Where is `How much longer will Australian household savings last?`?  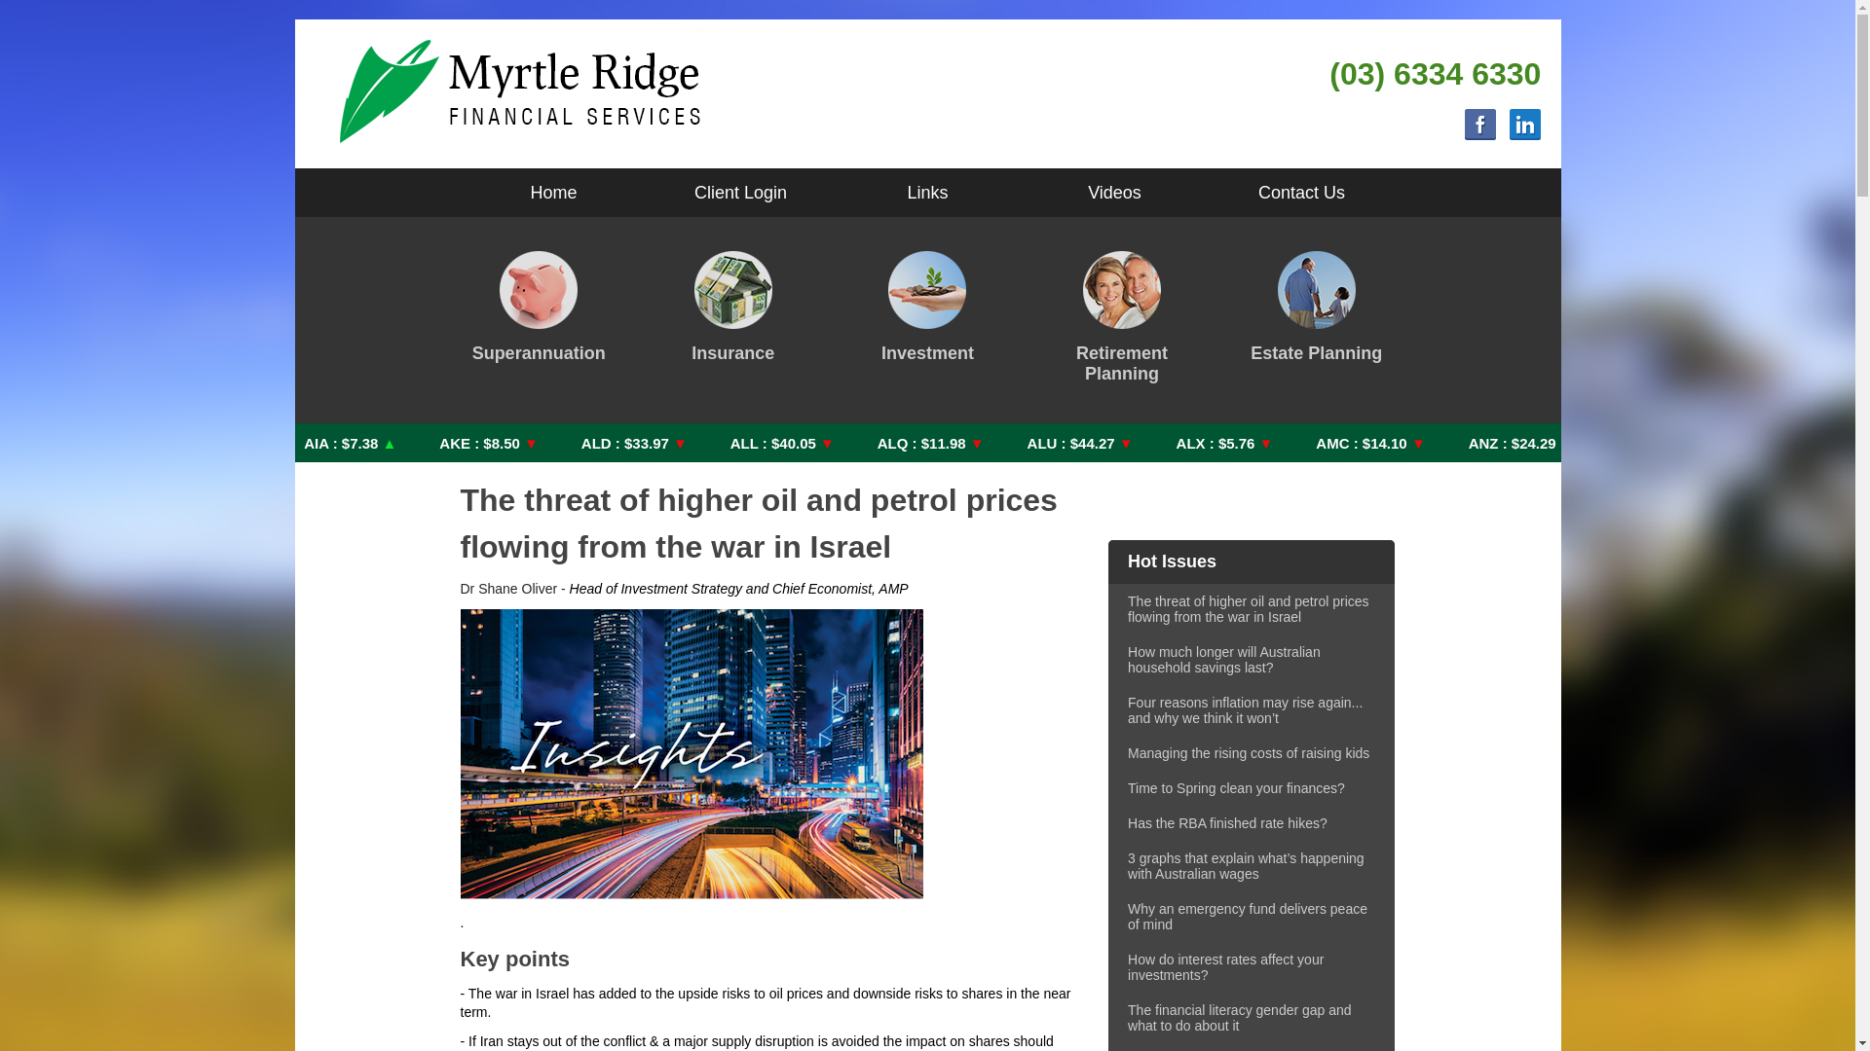
How much longer will Australian household savings last? is located at coordinates (1252, 660).